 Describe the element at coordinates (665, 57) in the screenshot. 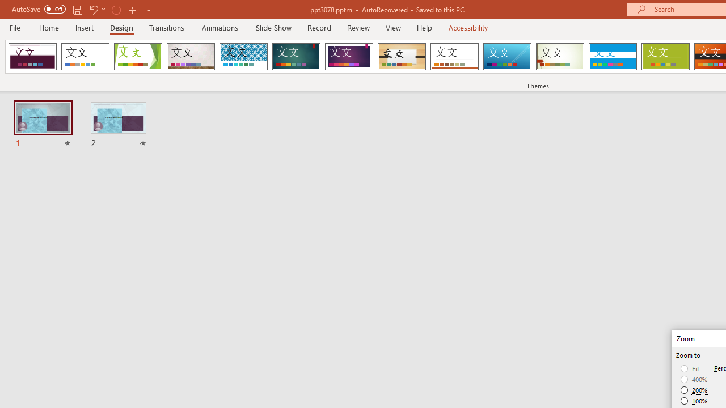

I see `Basis` at that location.